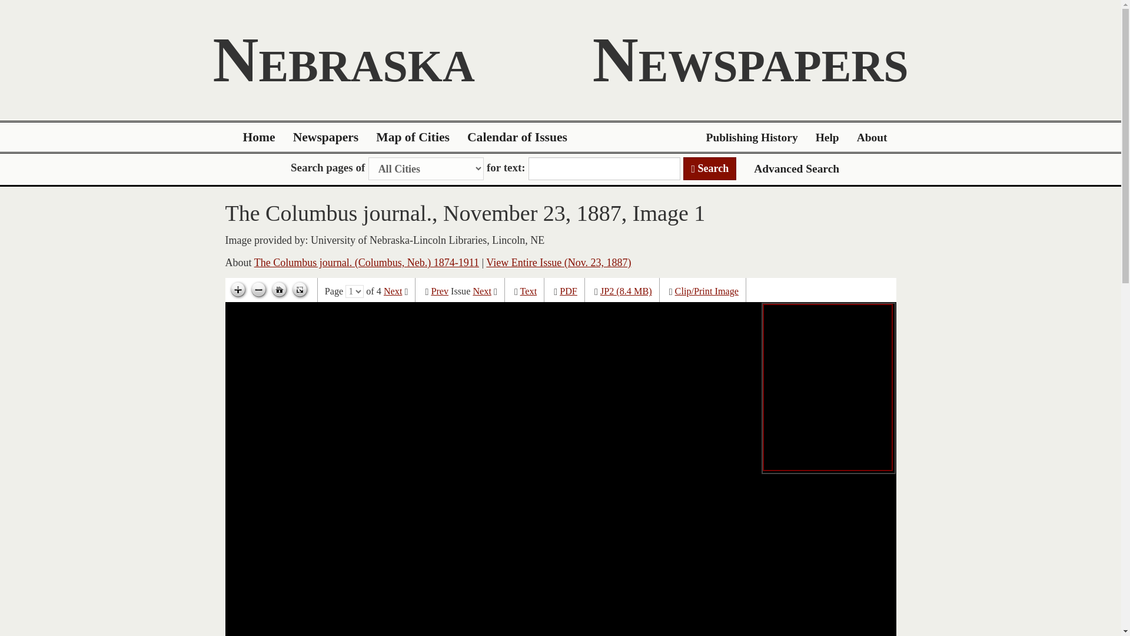 This screenshot has height=636, width=1130. I want to click on Map of Cities, so click(413, 137).